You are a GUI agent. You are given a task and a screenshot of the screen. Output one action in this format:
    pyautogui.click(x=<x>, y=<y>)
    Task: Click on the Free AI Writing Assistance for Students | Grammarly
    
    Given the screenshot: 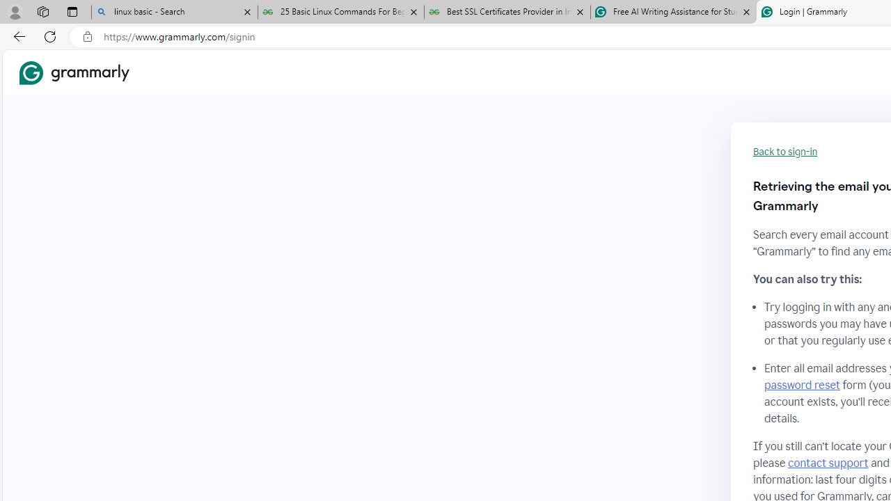 What is the action you would take?
    pyautogui.click(x=673, y=13)
    